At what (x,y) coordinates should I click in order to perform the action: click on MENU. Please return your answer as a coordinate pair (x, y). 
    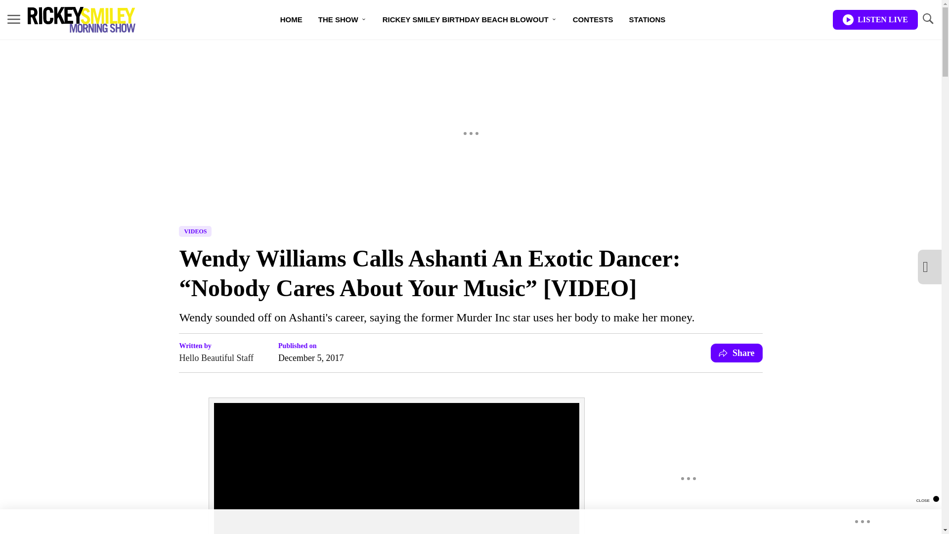
    Looking at the image, I should click on (14, 19).